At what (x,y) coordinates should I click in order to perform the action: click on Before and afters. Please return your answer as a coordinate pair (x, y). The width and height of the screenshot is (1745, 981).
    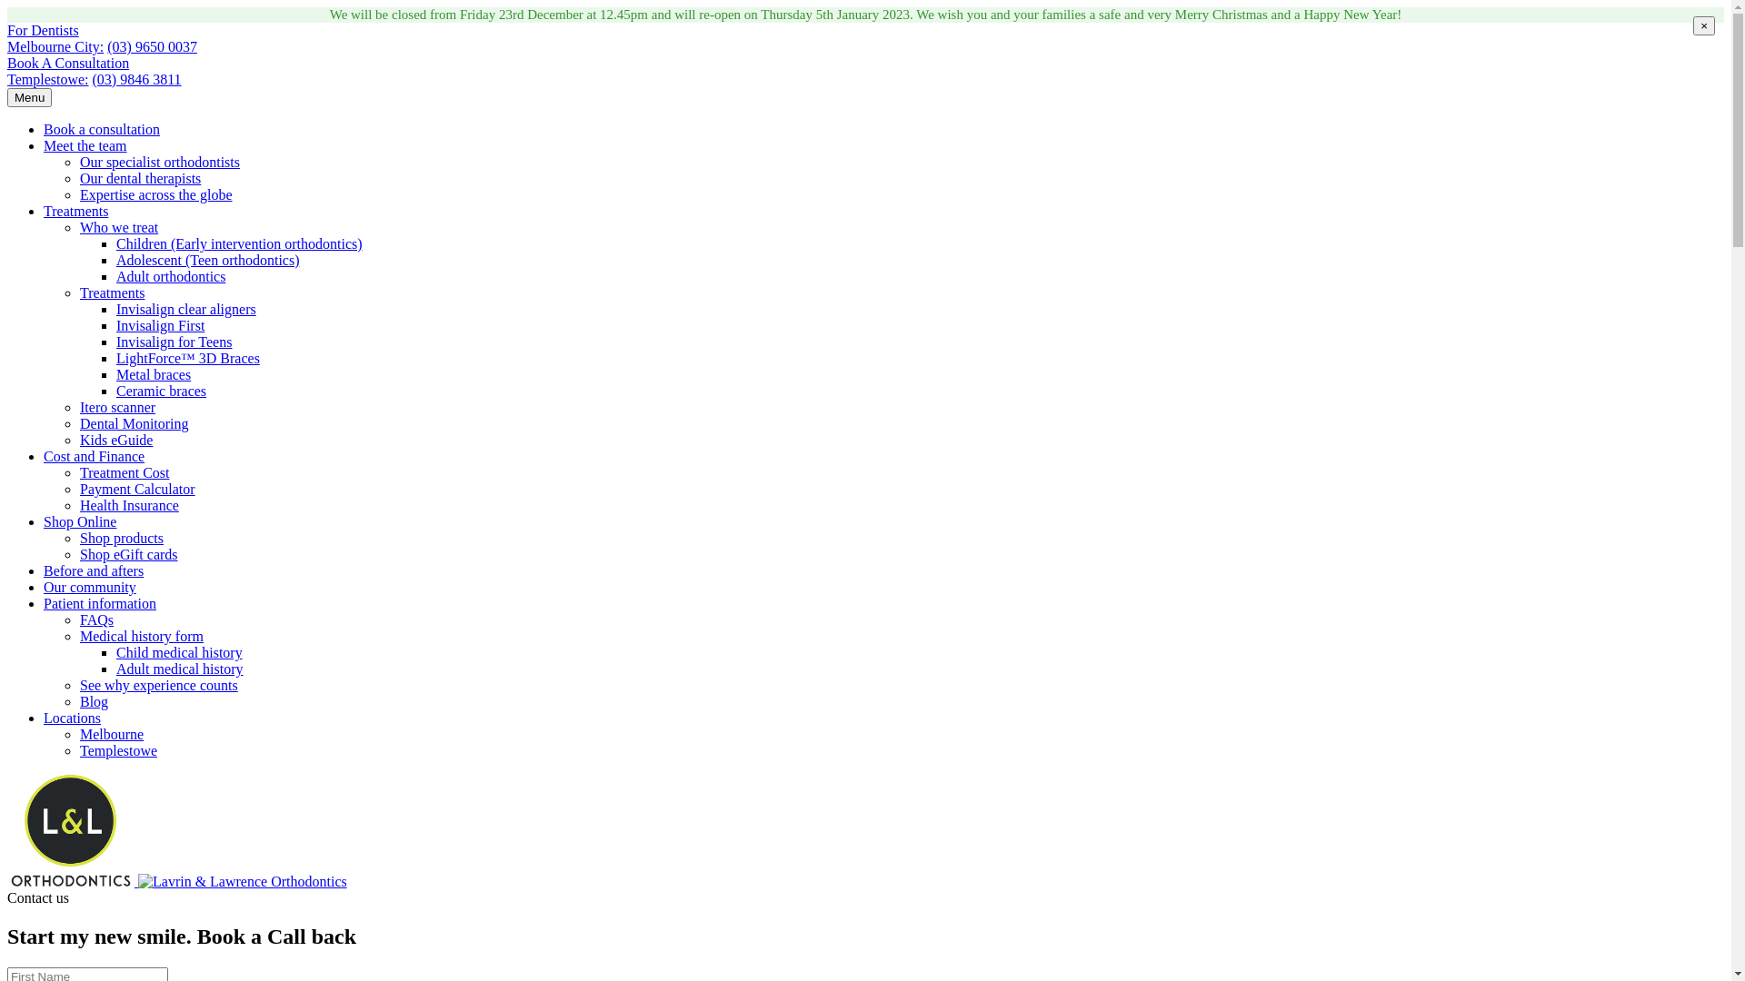
    Looking at the image, I should click on (94, 570).